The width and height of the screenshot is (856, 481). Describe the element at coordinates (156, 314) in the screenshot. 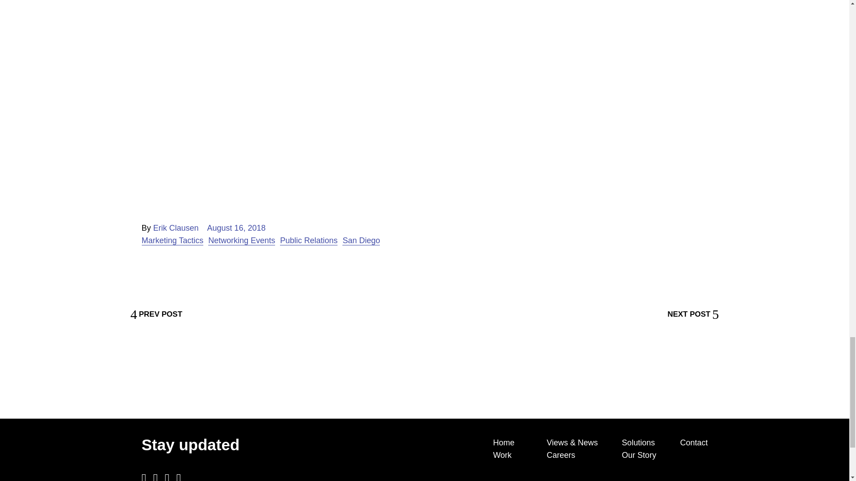

I see `PREV POST` at that location.